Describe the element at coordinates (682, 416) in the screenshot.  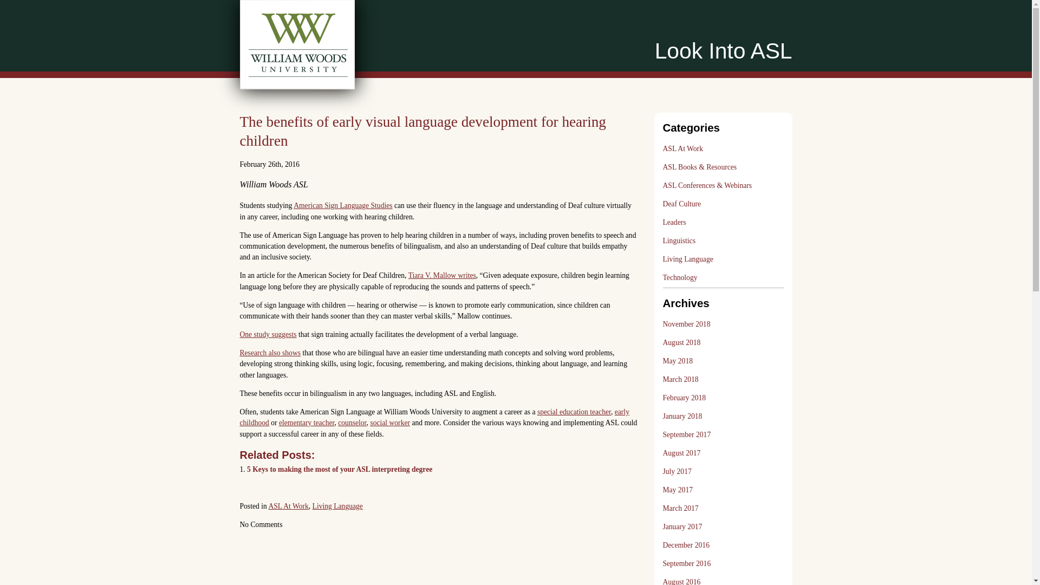
I see `January 2018` at that location.